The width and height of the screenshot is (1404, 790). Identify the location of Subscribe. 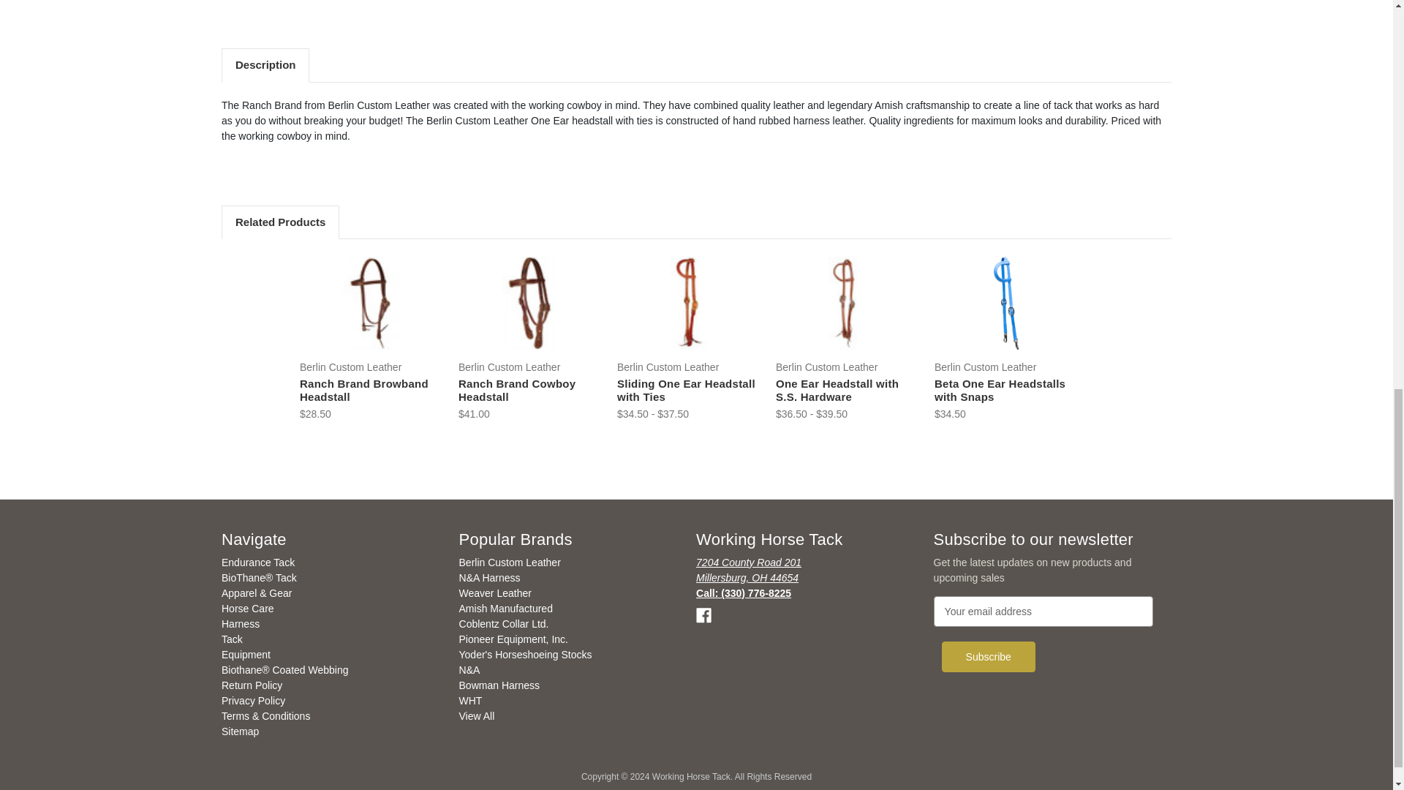
(989, 657).